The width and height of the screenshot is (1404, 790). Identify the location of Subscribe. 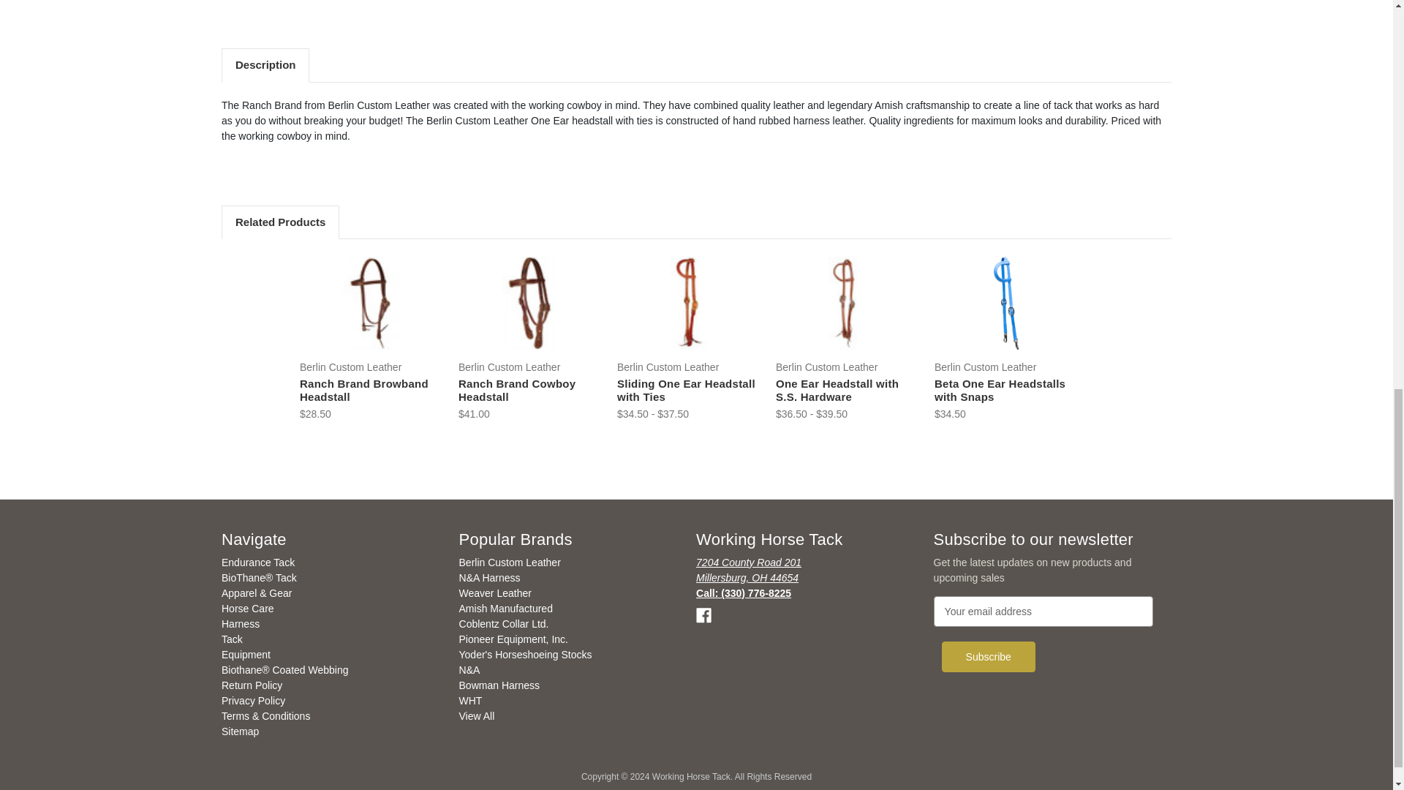
(989, 657).